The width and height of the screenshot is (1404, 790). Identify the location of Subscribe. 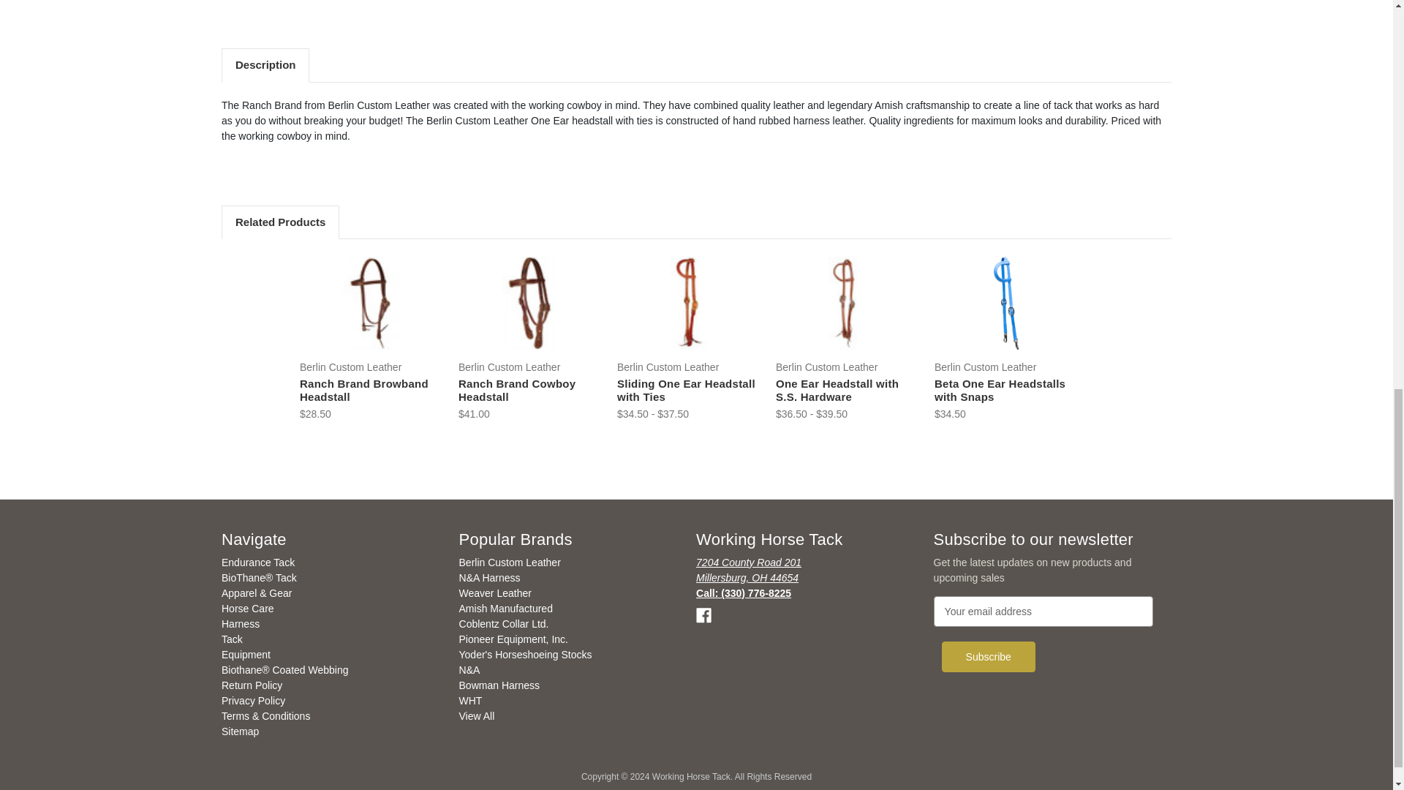
(989, 657).